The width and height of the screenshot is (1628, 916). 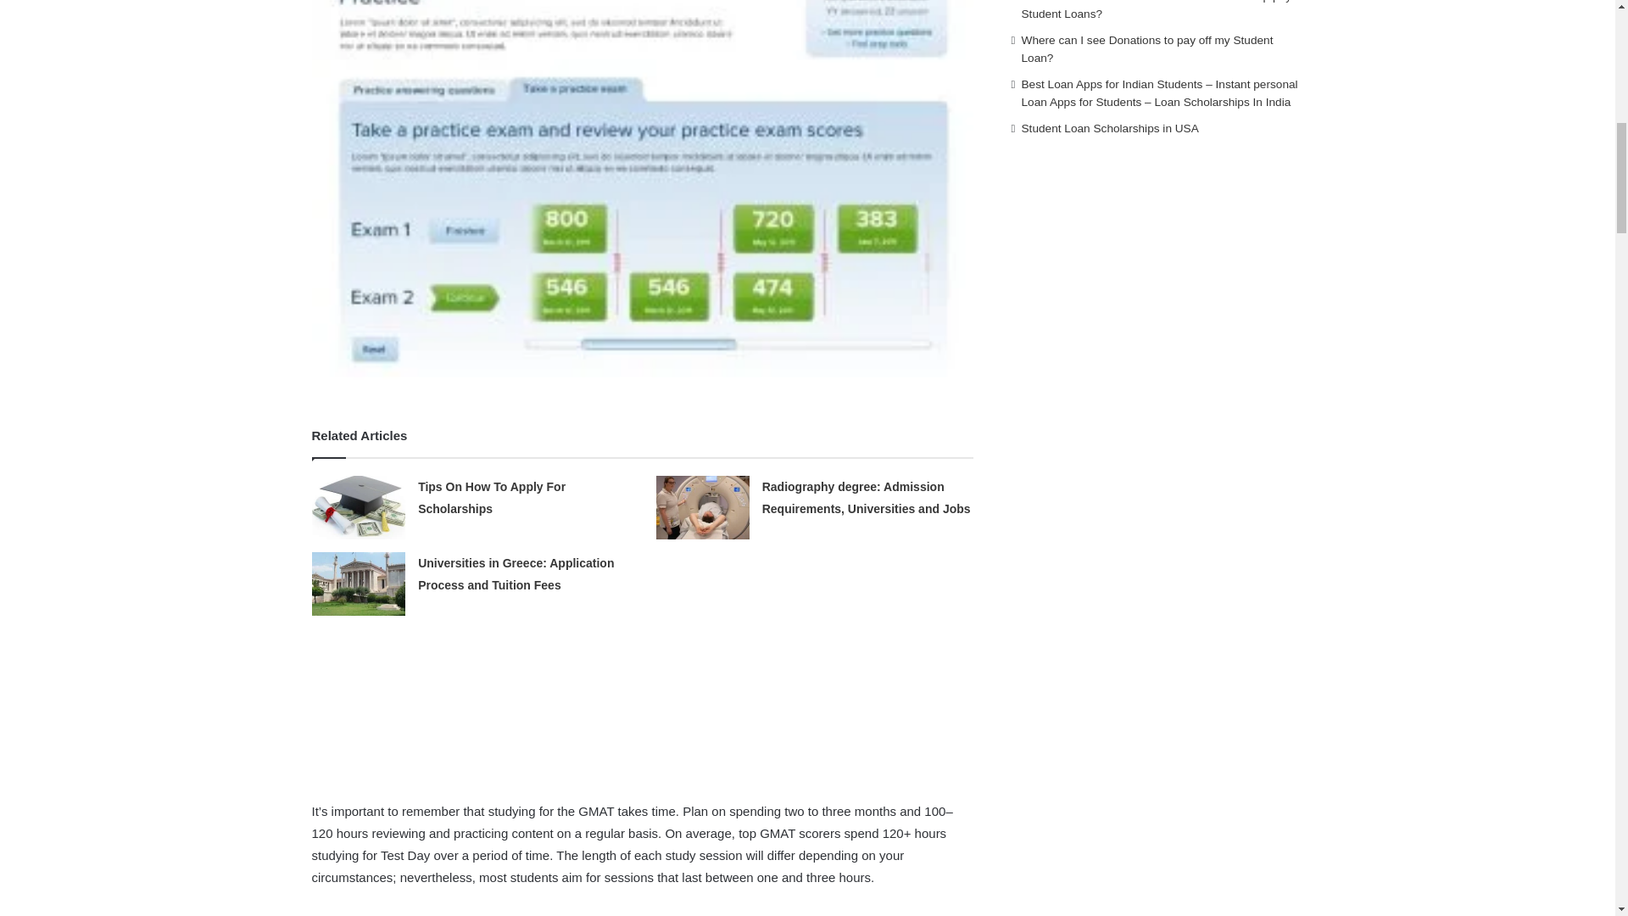 What do you see at coordinates (516, 573) in the screenshot?
I see `Universities in Greece: Application Process and Tuition Fees` at bounding box center [516, 573].